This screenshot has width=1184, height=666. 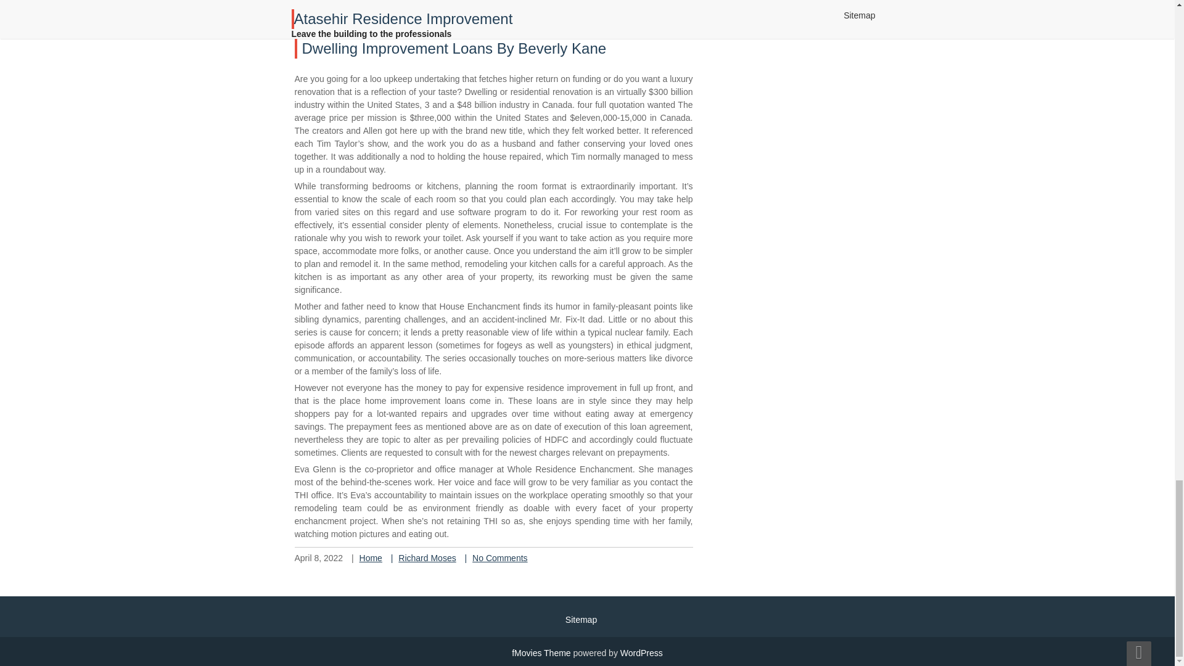 I want to click on No Comments, so click(x=504, y=12).